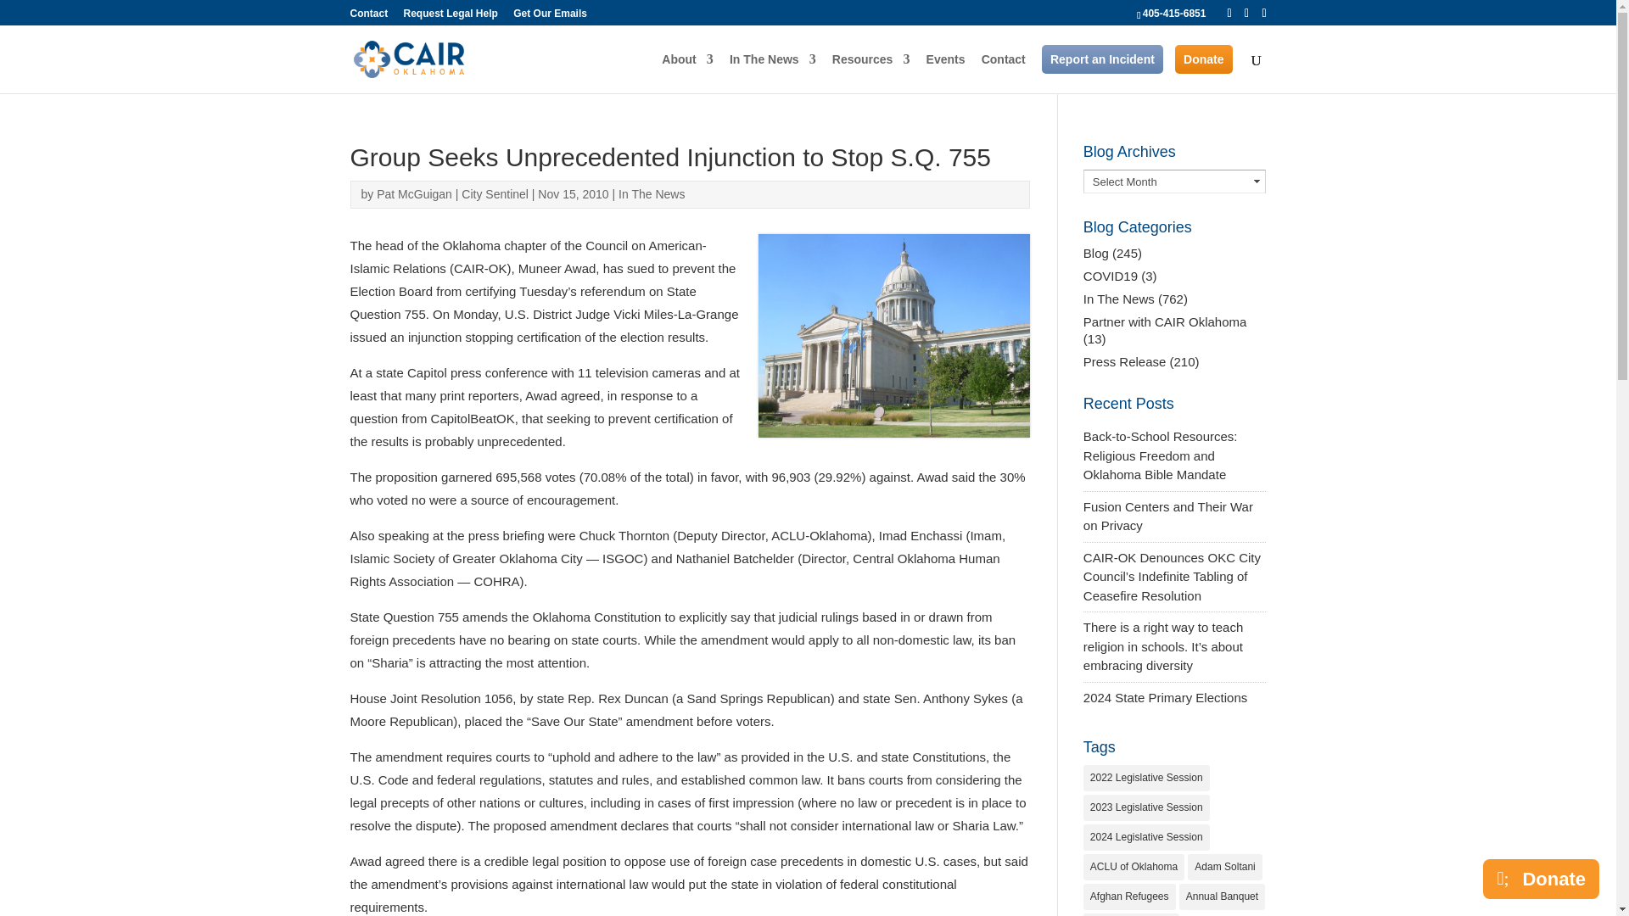  Describe the element at coordinates (946, 73) in the screenshot. I see `Events` at that location.